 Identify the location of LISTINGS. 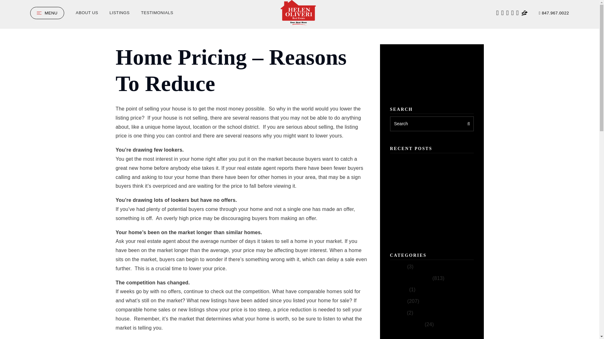
(120, 13).